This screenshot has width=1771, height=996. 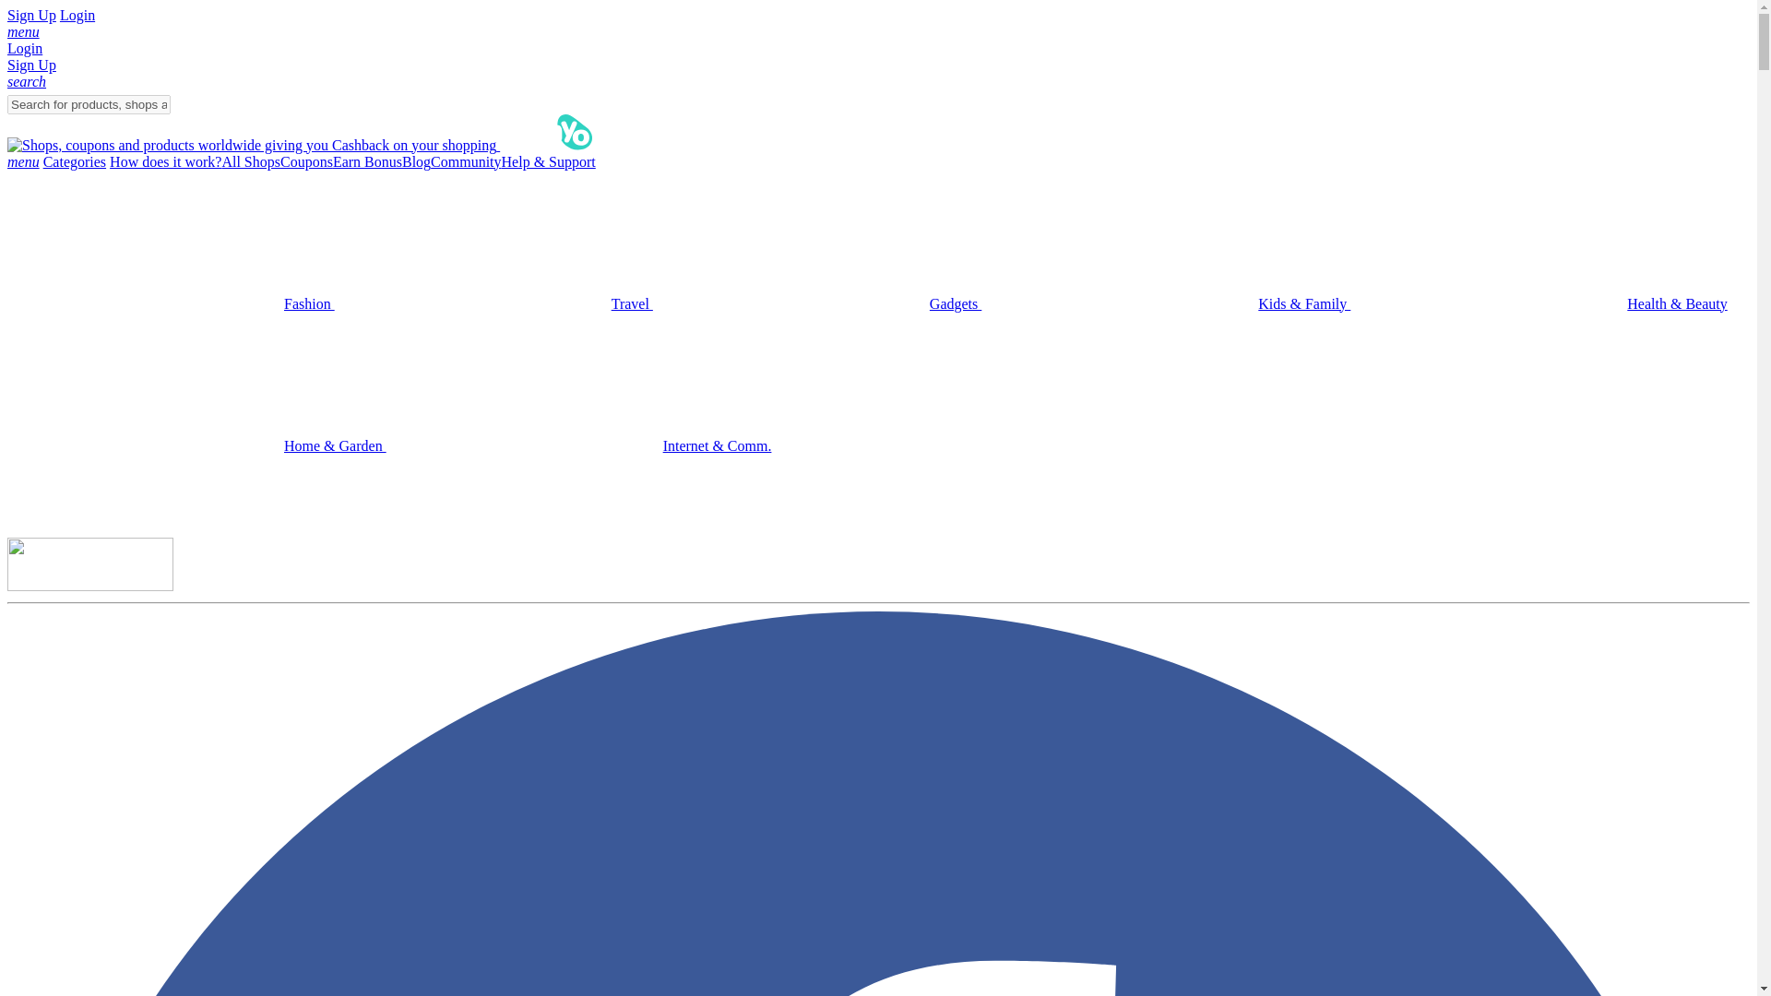 I want to click on Sign Up, so click(x=31, y=65).